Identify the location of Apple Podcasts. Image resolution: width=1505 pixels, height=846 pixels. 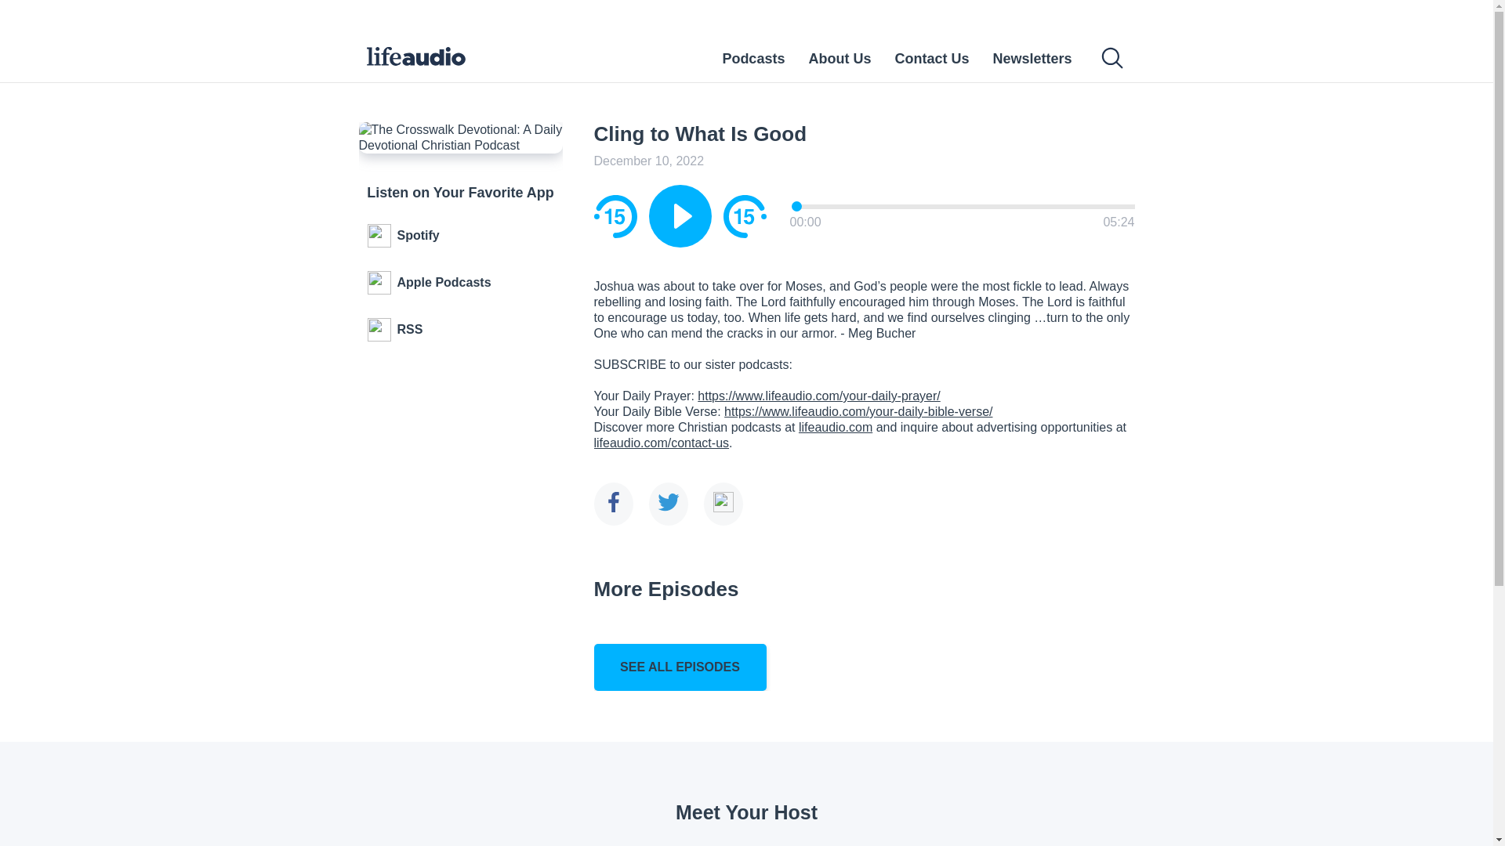
(461, 282).